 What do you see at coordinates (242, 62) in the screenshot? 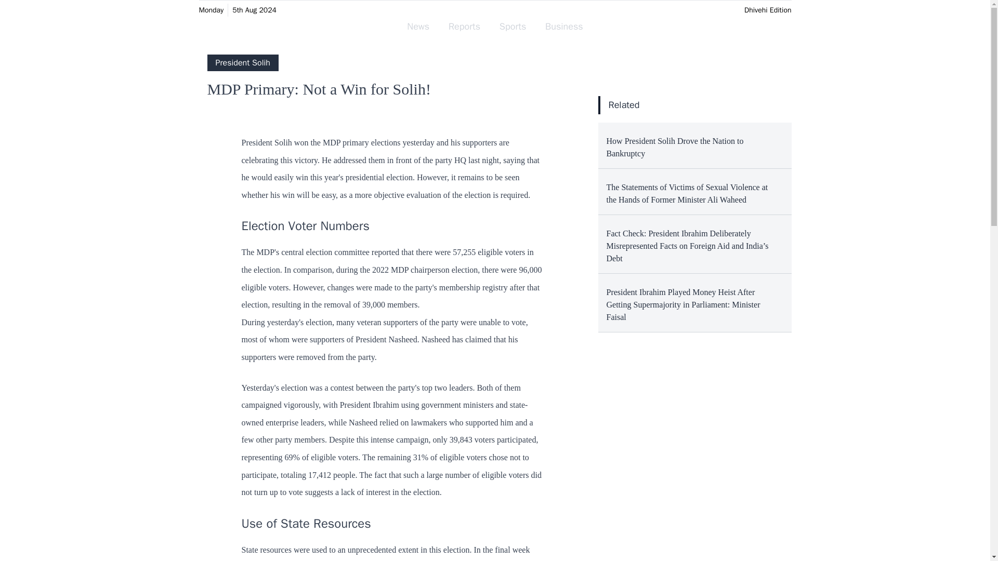
I see `President Solih` at bounding box center [242, 62].